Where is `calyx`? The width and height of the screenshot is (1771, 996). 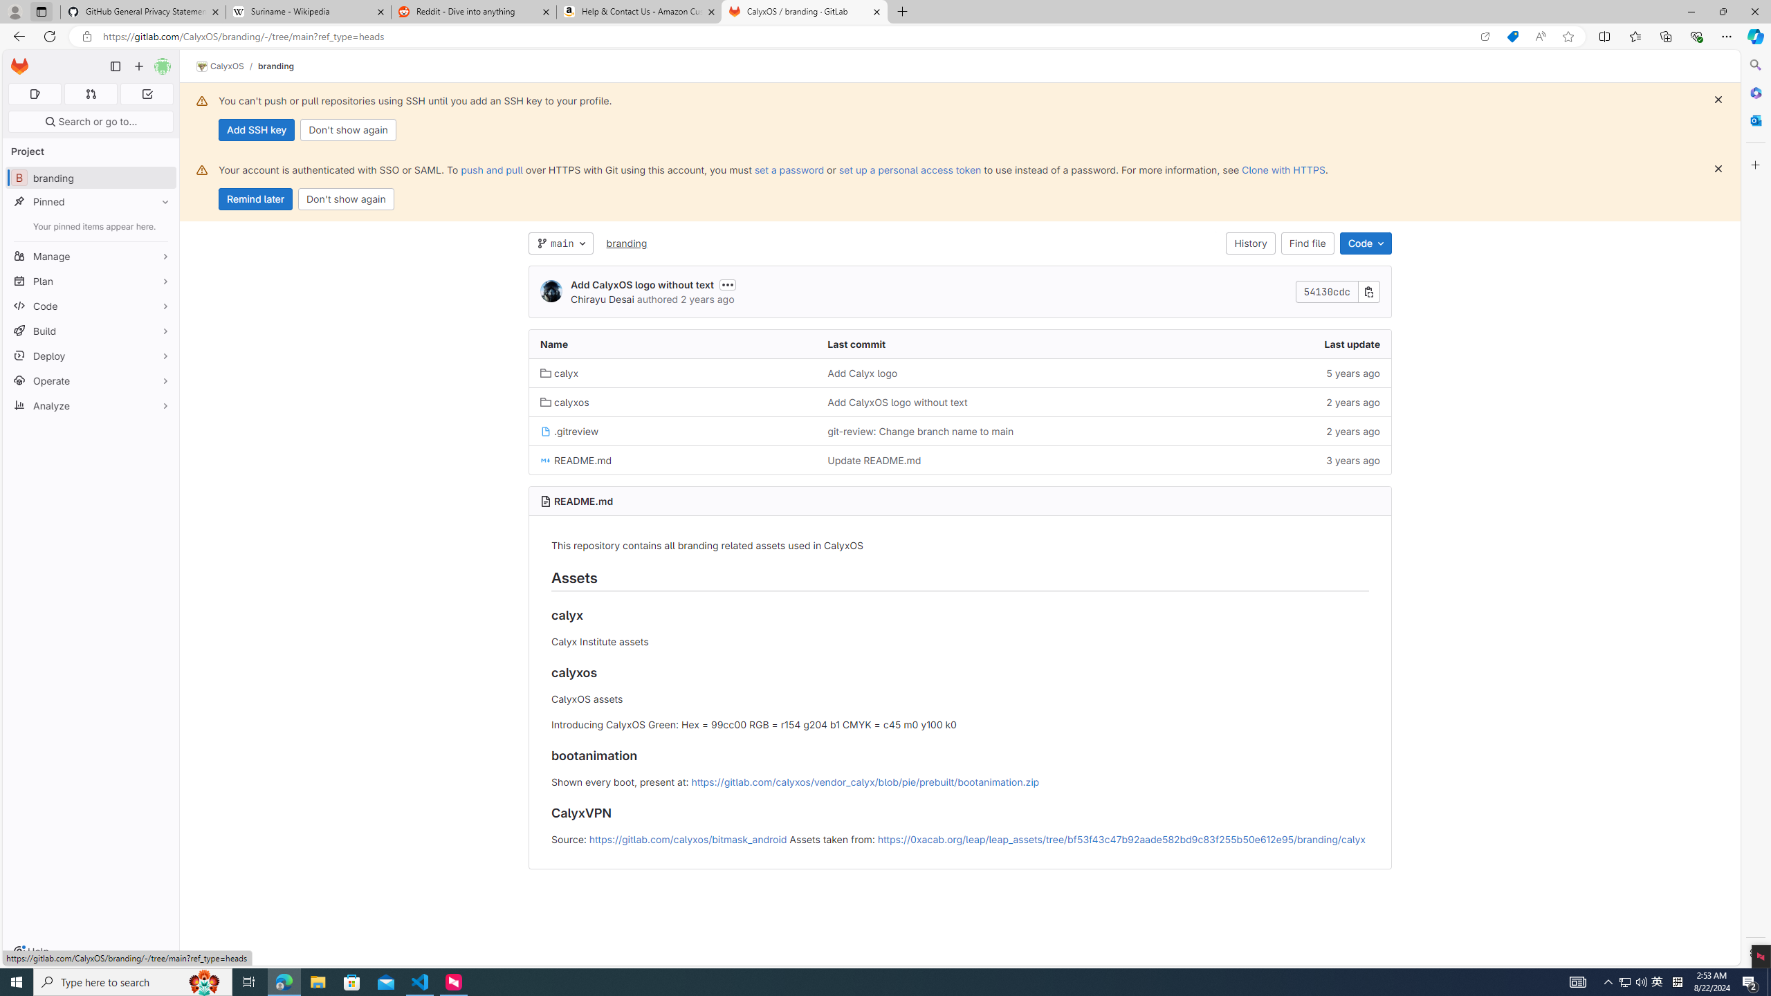 calyx is located at coordinates (672, 373).